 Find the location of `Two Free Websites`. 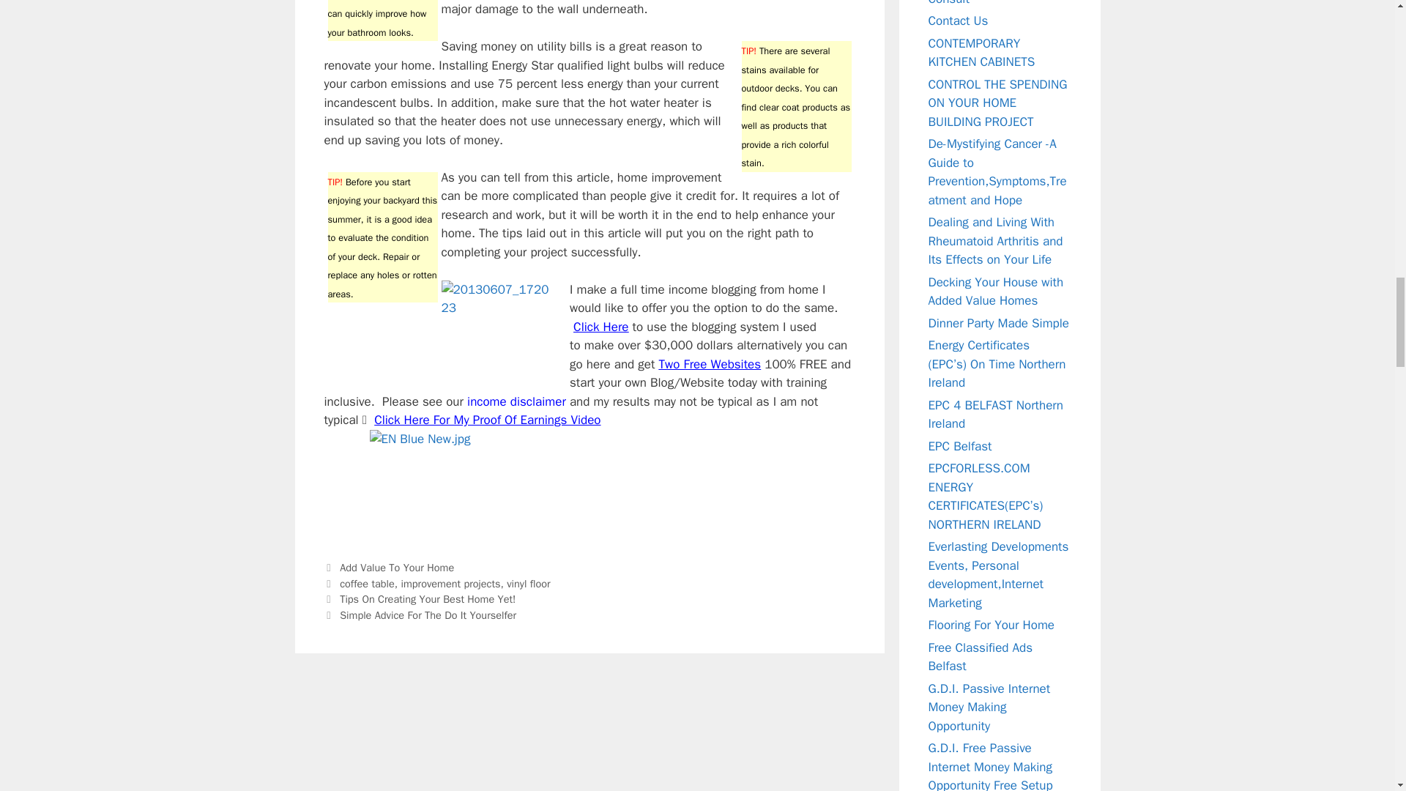

Two Free Websites is located at coordinates (710, 364).